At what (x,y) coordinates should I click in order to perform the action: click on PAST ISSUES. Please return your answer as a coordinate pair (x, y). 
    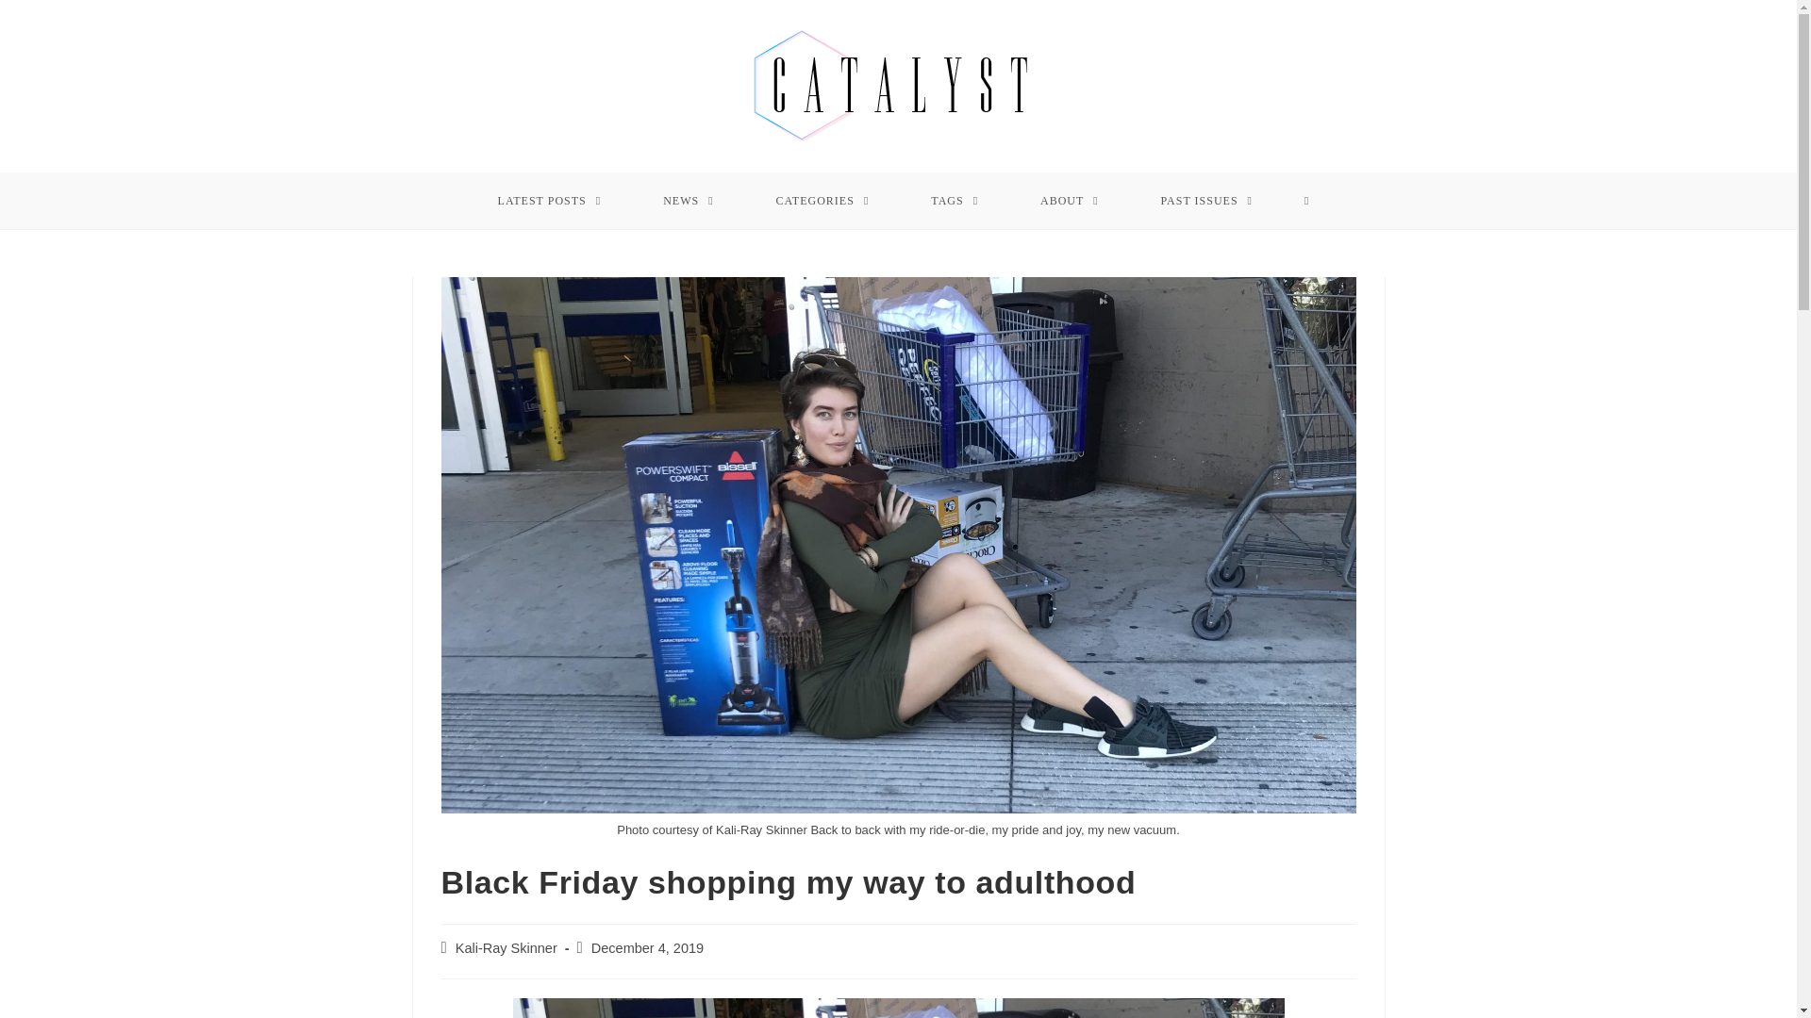
    Looking at the image, I should click on (1207, 200).